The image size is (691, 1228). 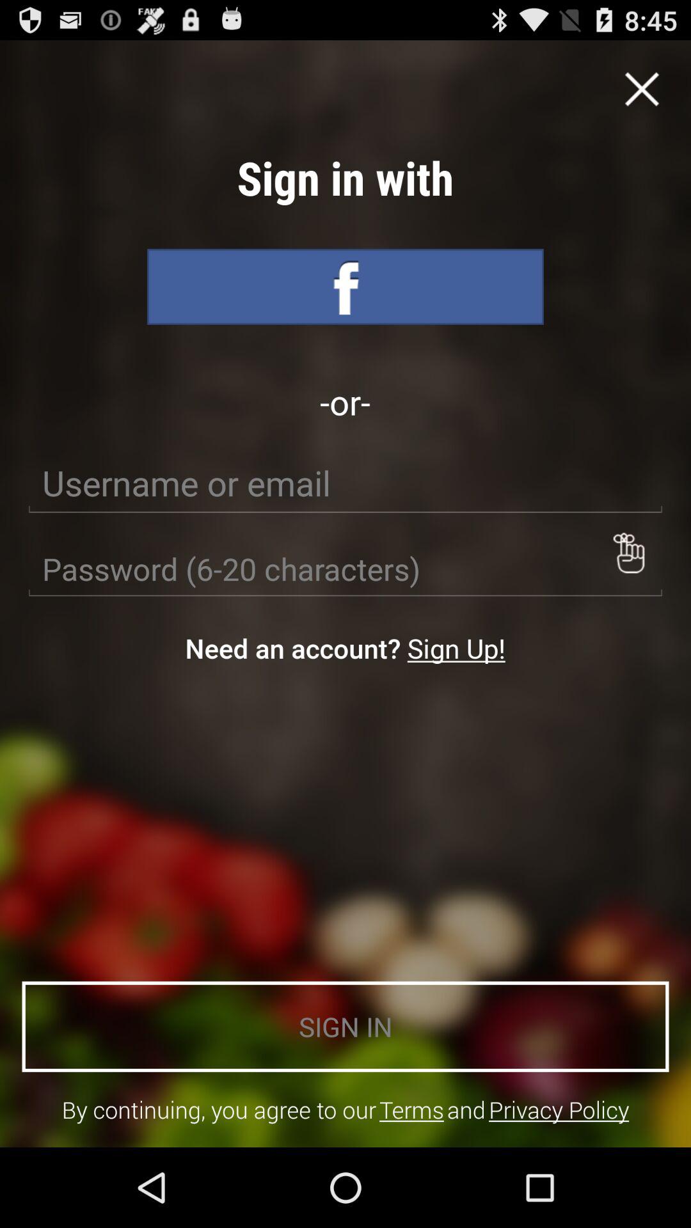 What do you see at coordinates (642, 89) in the screenshot?
I see `tap icon at the top right corner` at bounding box center [642, 89].